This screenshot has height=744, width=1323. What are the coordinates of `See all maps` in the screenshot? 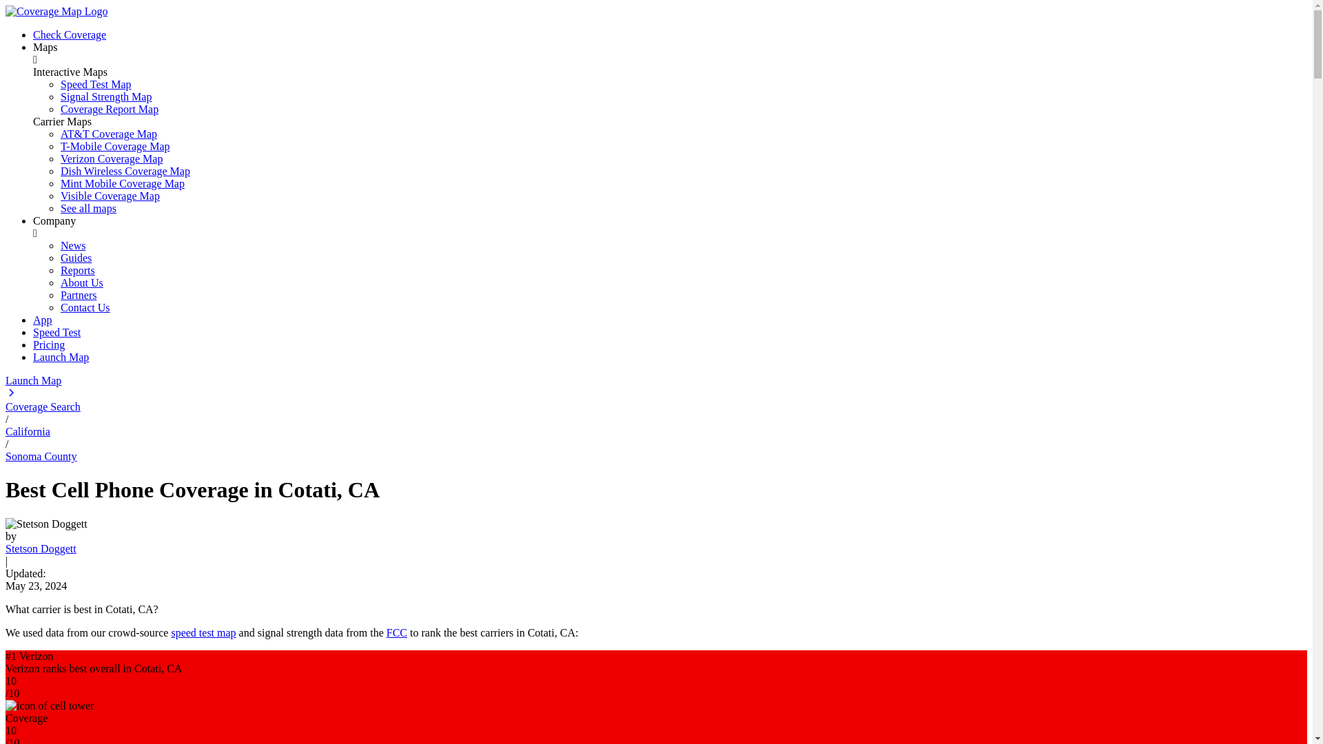 It's located at (88, 208).